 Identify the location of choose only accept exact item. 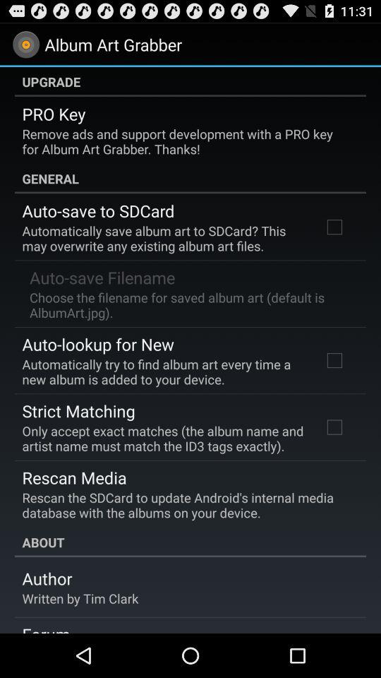
(164, 438).